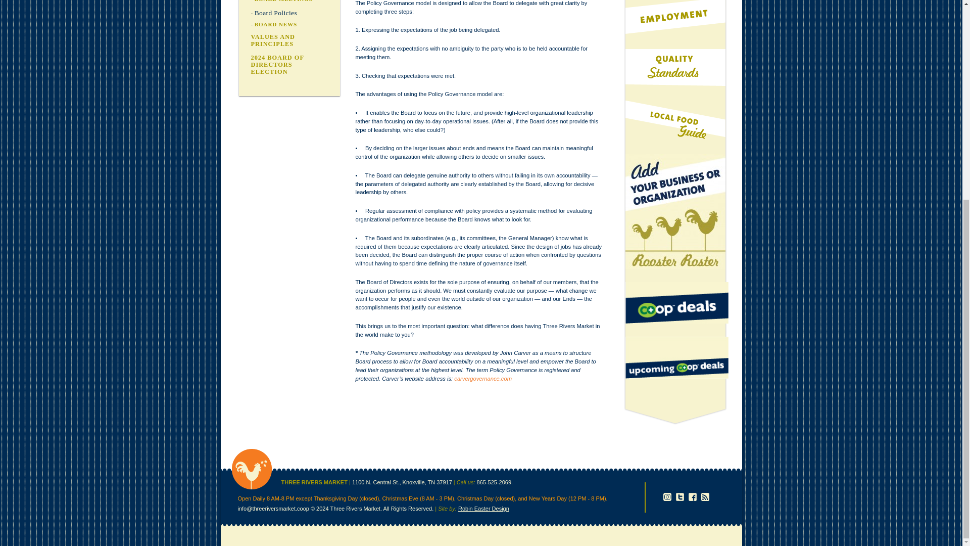 The height and width of the screenshot is (546, 970). Describe the element at coordinates (276, 24) in the screenshot. I see `BOARD NEWS` at that location.